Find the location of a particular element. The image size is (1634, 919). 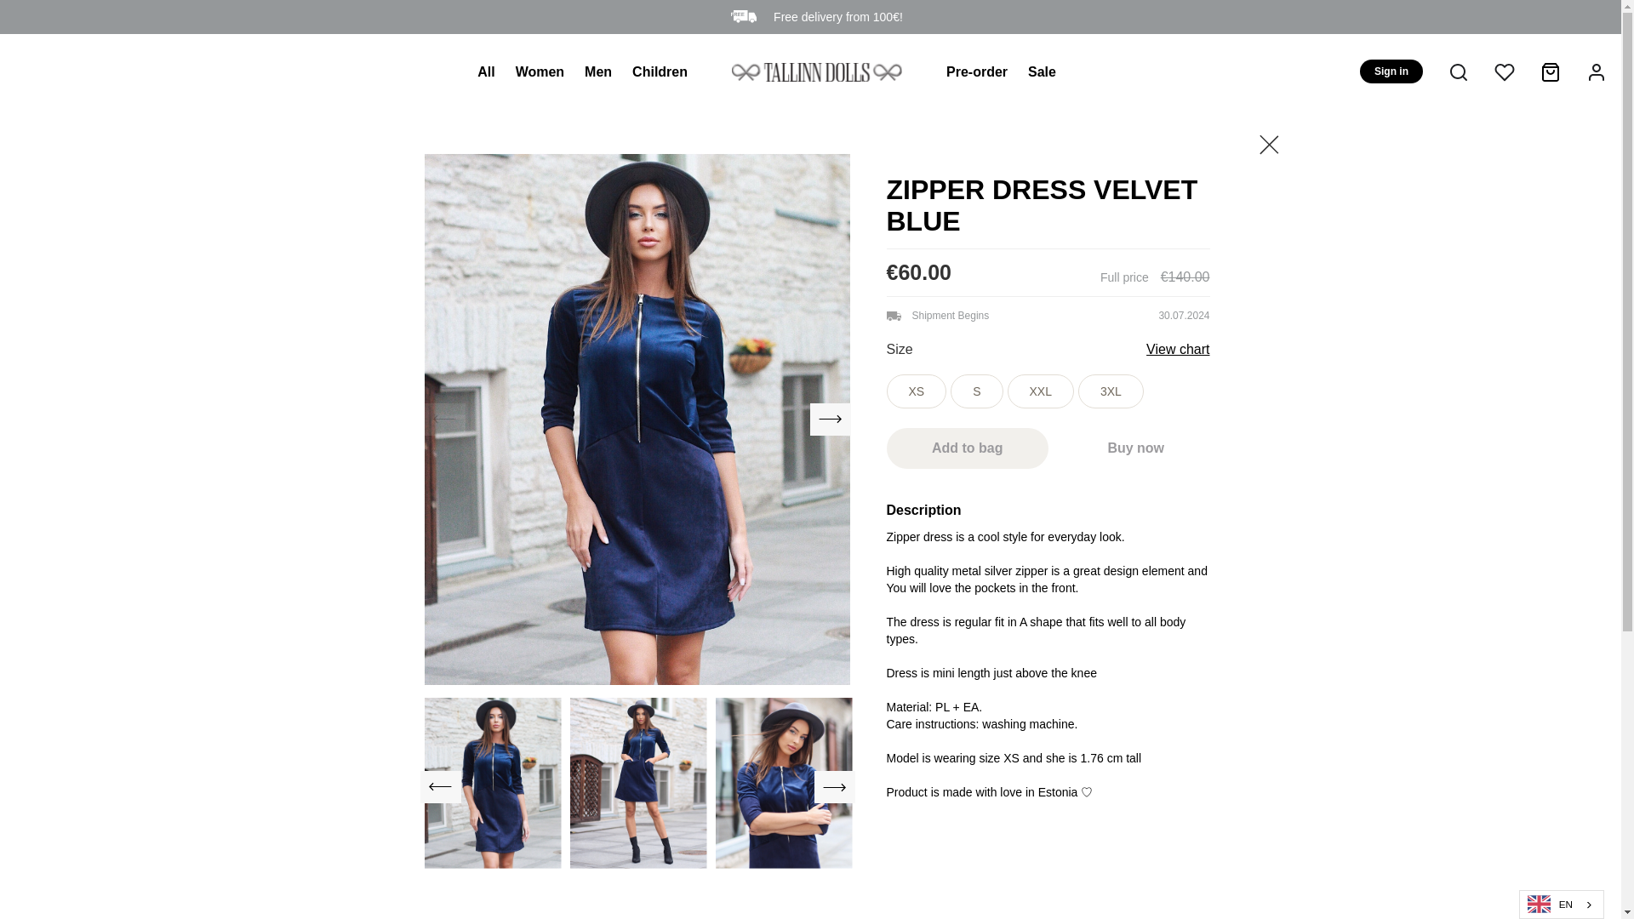

Women is located at coordinates (540, 71).